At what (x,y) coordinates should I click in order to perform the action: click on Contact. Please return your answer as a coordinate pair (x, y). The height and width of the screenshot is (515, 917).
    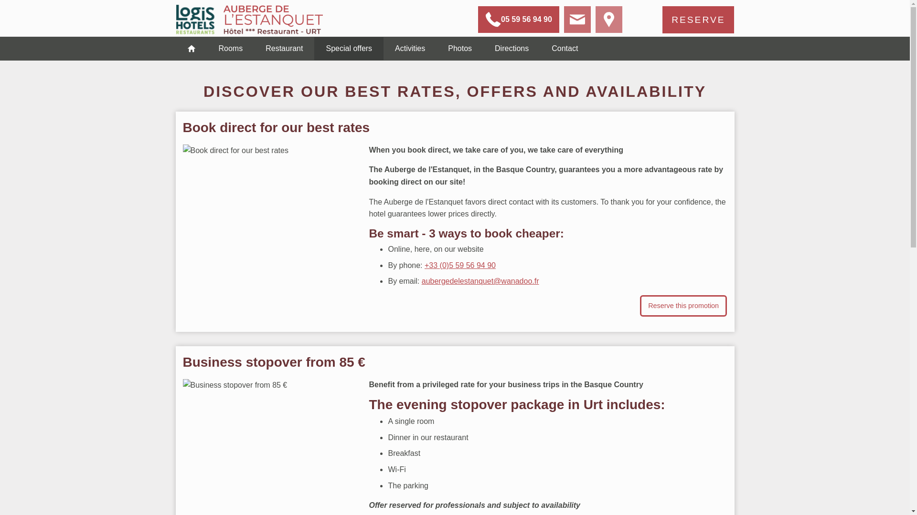
    Looking at the image, I should click on (565, 49).